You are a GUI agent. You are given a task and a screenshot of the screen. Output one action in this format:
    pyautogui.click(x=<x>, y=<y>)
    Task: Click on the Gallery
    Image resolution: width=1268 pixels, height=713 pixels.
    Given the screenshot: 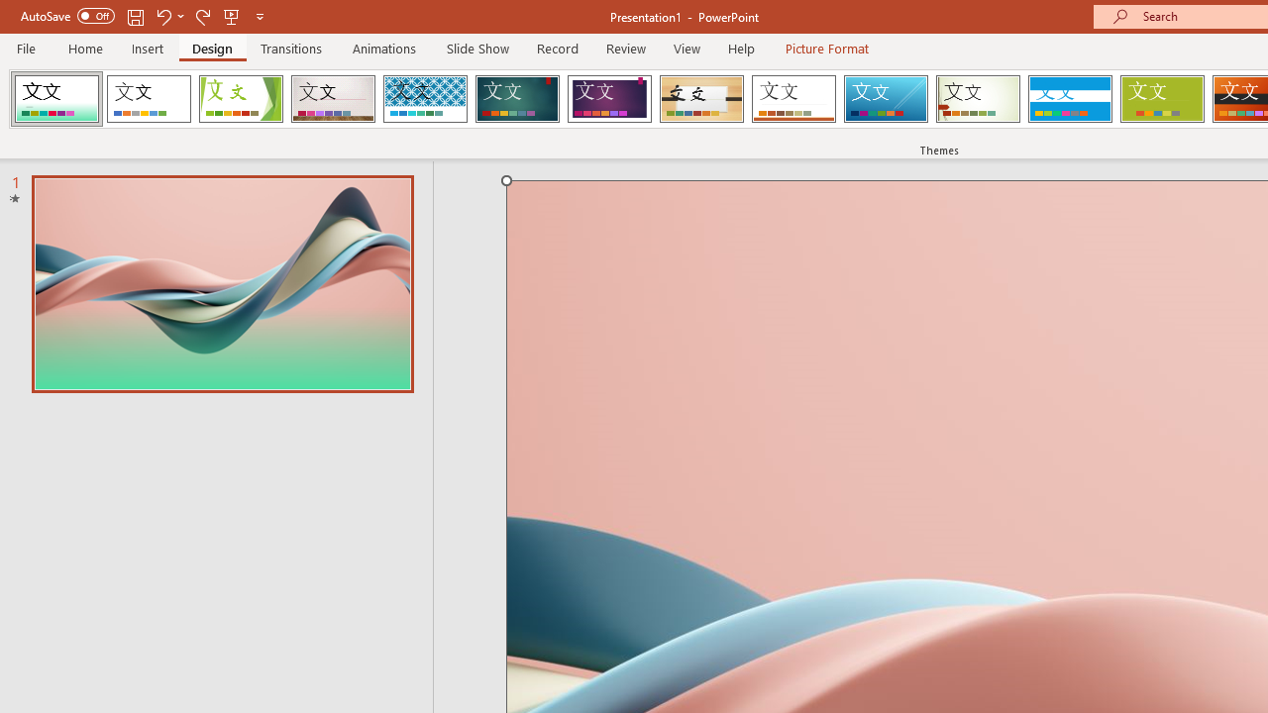 What is the action you would take?
    pyautogui.click(x=333, y=99)
    